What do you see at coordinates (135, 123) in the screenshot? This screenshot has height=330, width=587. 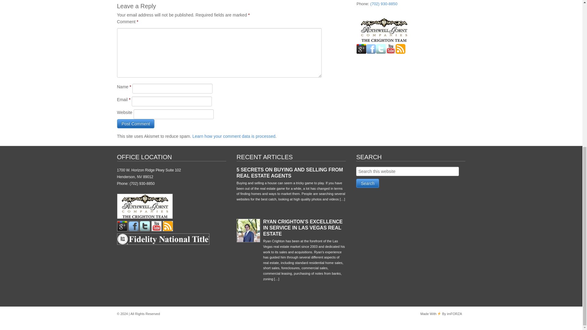 I see `Post Comment` at bounding box center [135, 123].